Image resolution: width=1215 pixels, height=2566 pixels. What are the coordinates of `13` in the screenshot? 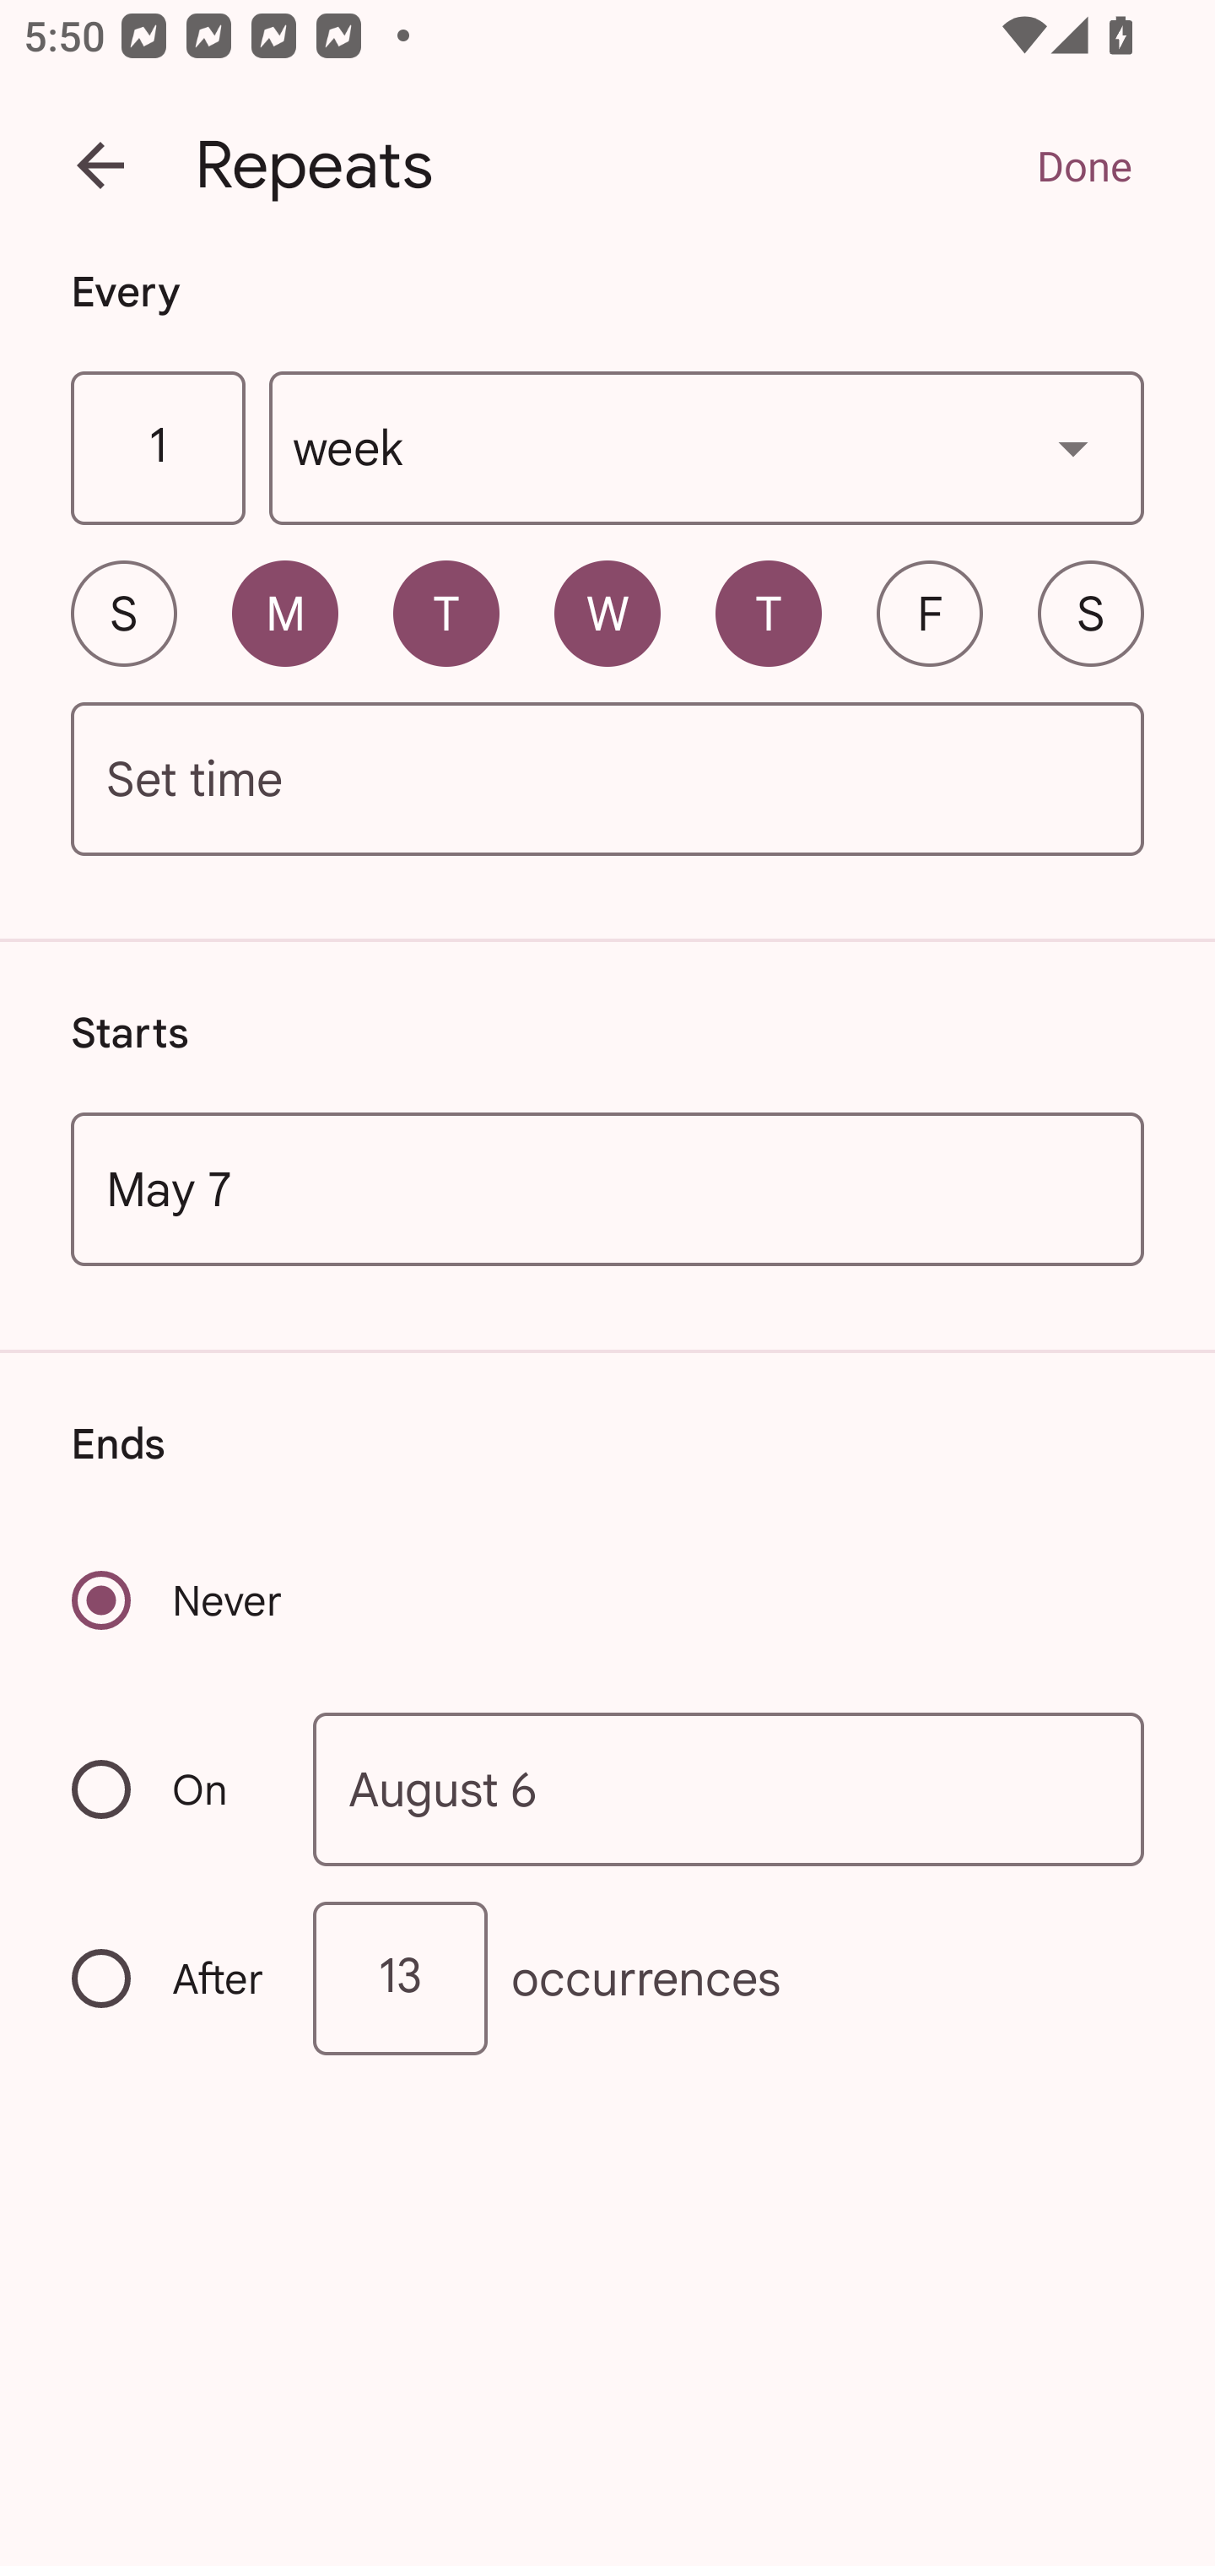 It's located at (400, 1979).